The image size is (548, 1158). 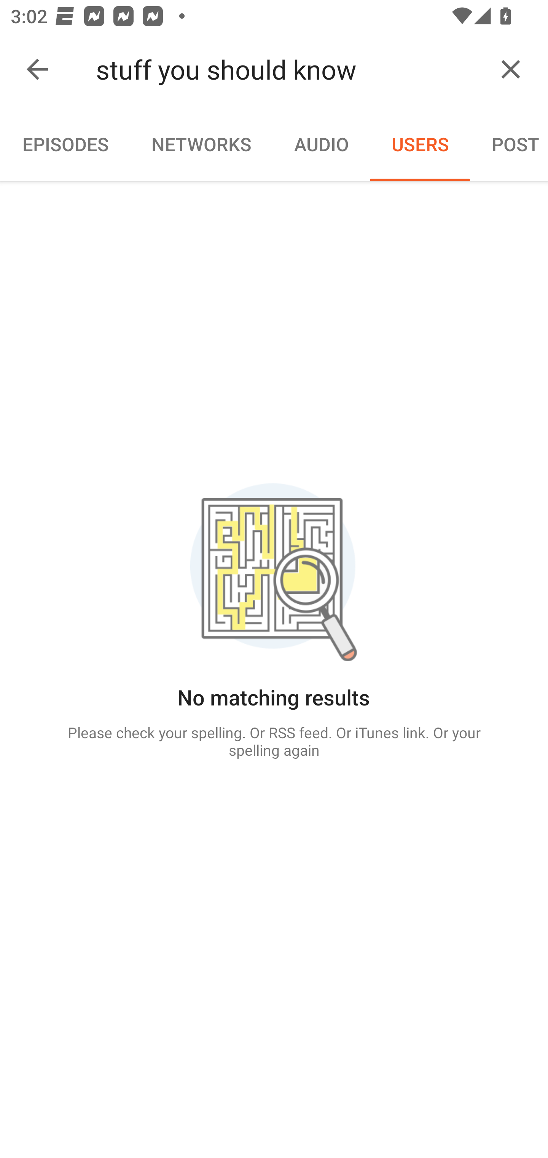 What do you see at coordinates (509, 144) in the screenshot?
I see `POST` at bounding box center [509, 144].